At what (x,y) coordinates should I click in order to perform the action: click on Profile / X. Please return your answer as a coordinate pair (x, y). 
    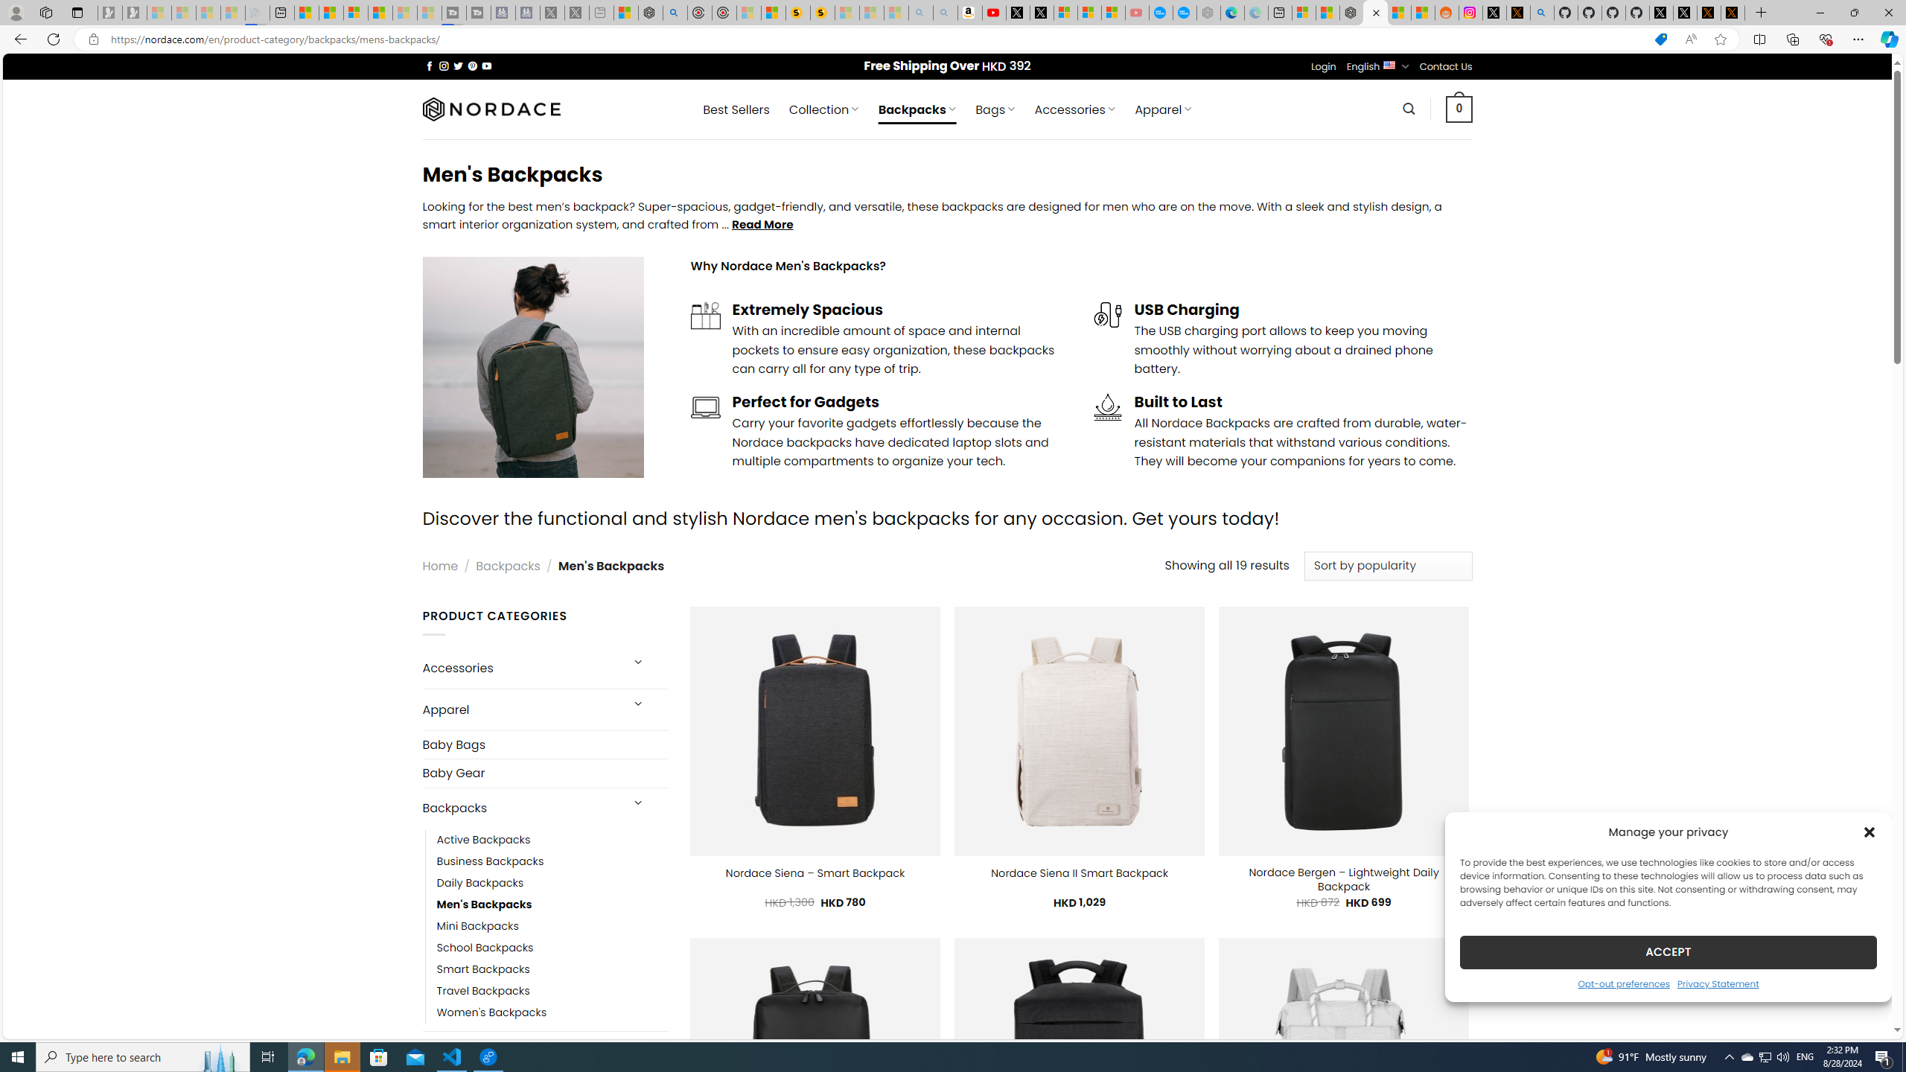
    Looking at the image, I should click on (1660, 13).